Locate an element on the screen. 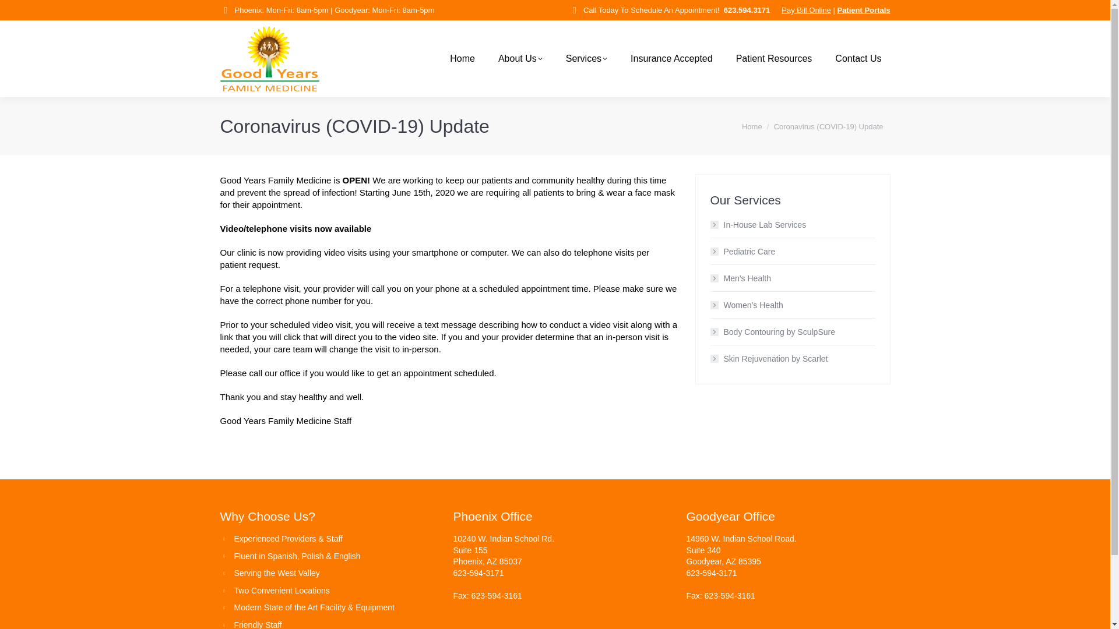 The height and width of the screenshot is (629, 1119). Insurance Accepted is located at coordinates (671, 58).